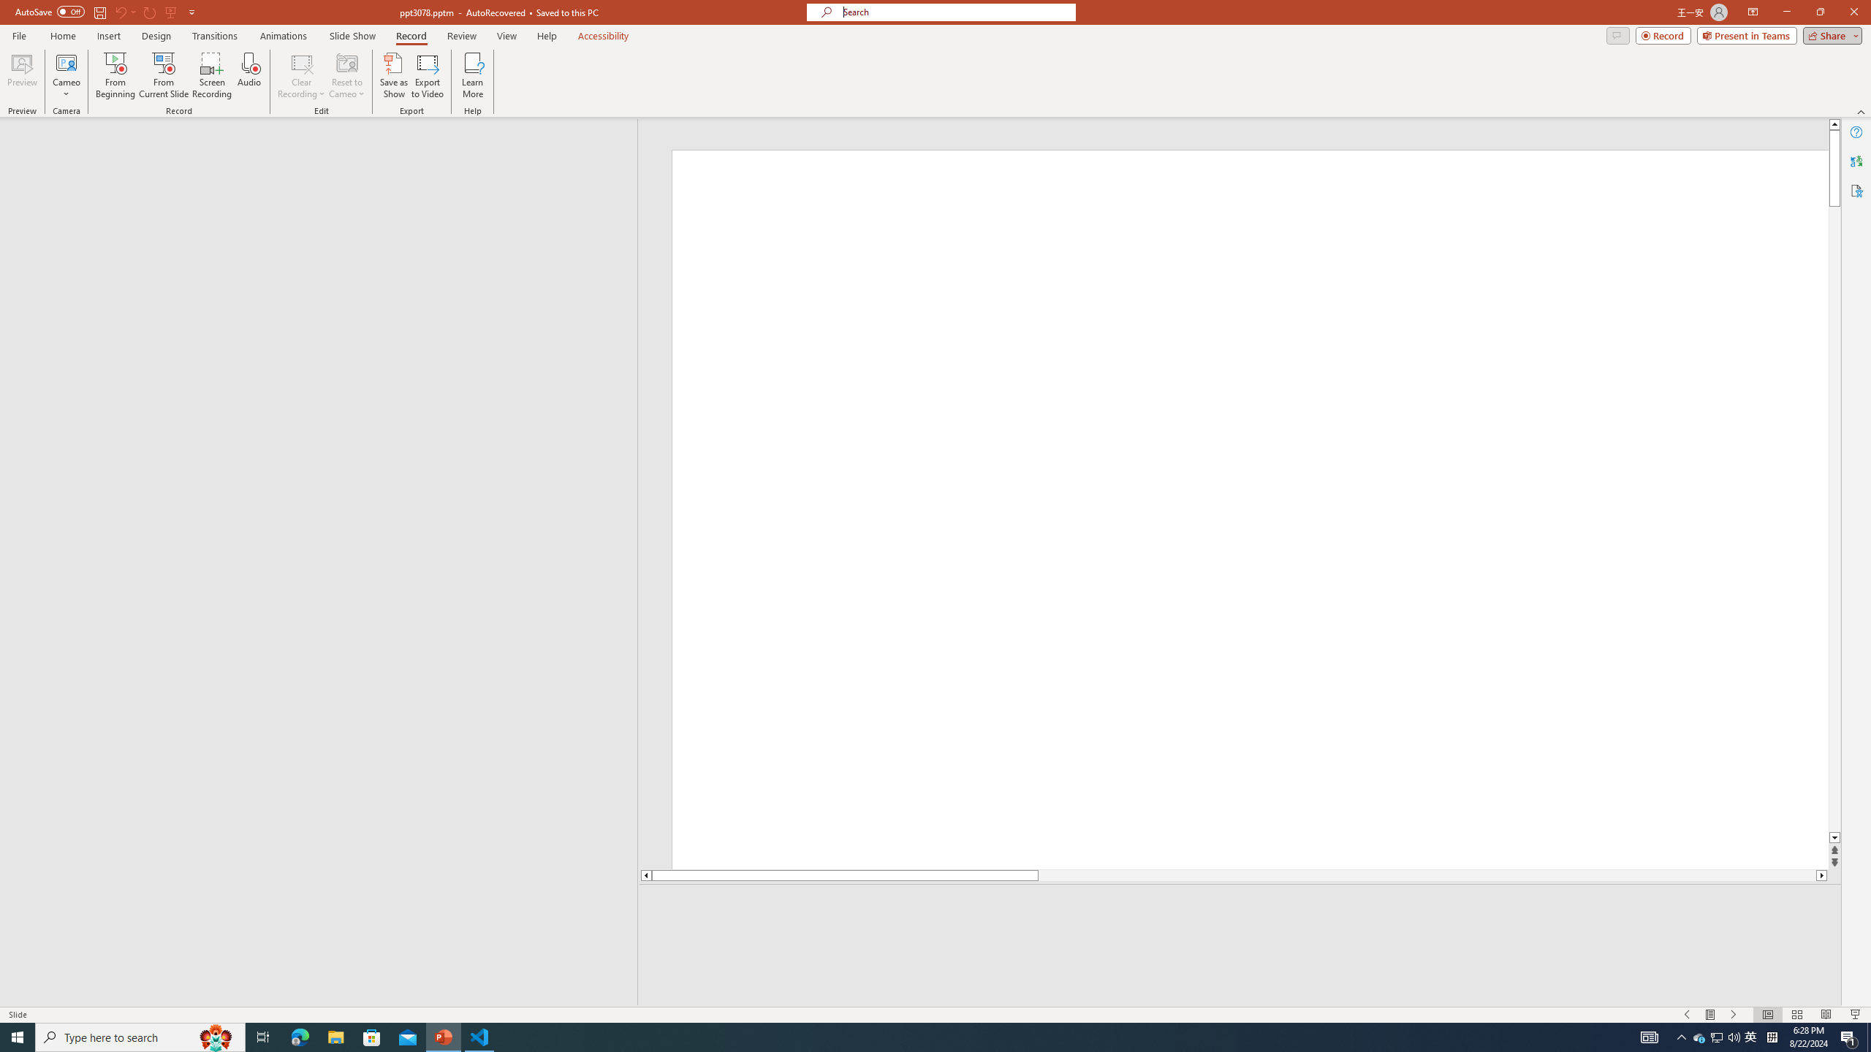 This screenshot has height=1052, width=1871. What do you see at coordinates (248, 75) in the screenshot?
I see `Audio` at bounding box center [248, 75].